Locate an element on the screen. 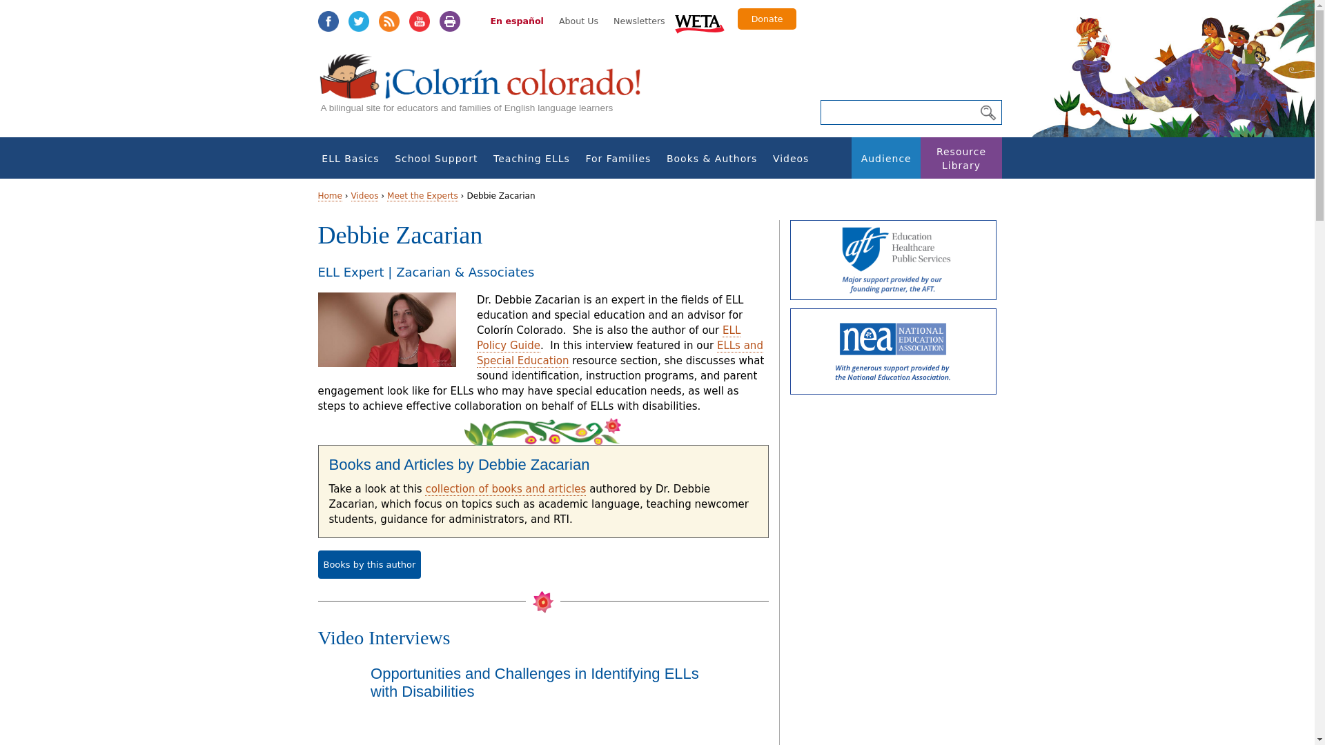 This screenshot has width=1325, height=745. Search is located at coordinates (988, 112).